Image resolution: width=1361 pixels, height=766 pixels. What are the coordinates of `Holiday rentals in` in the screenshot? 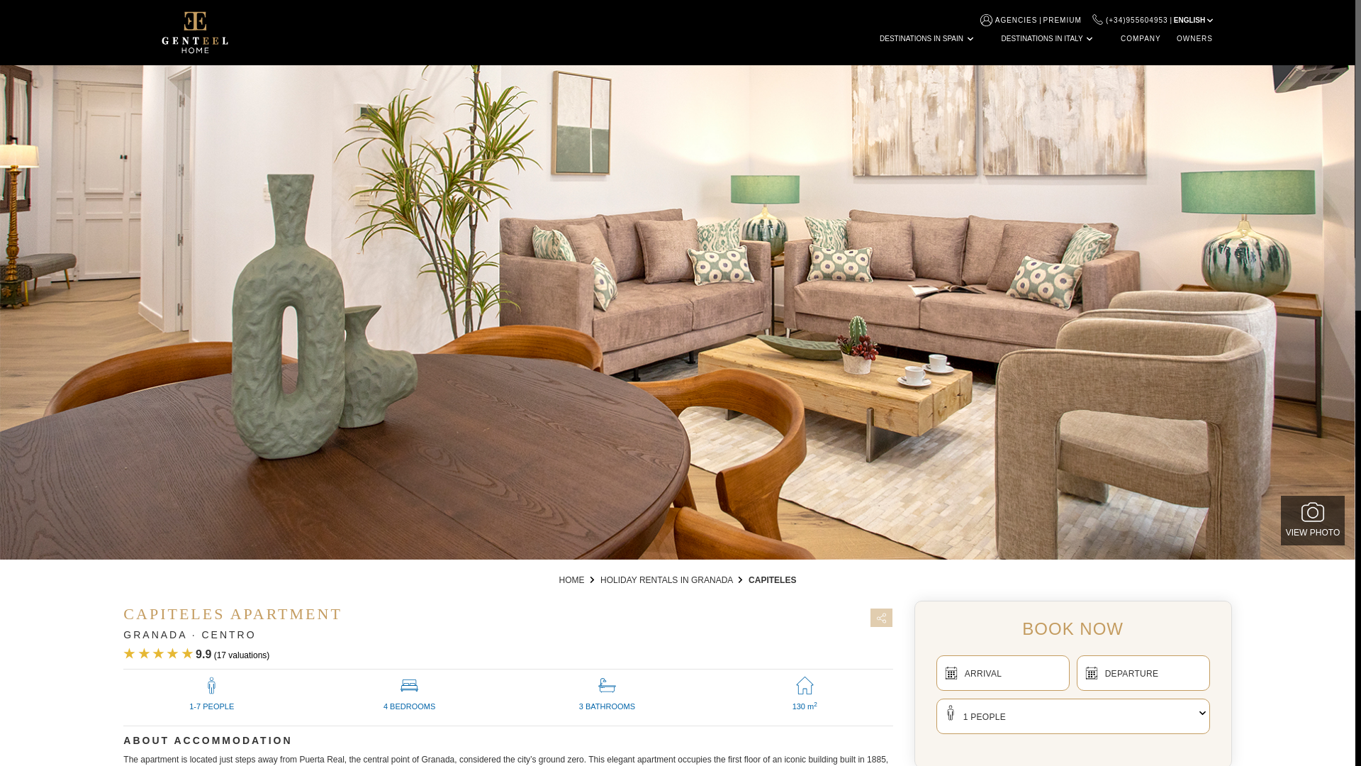 It's located at (666, 580).